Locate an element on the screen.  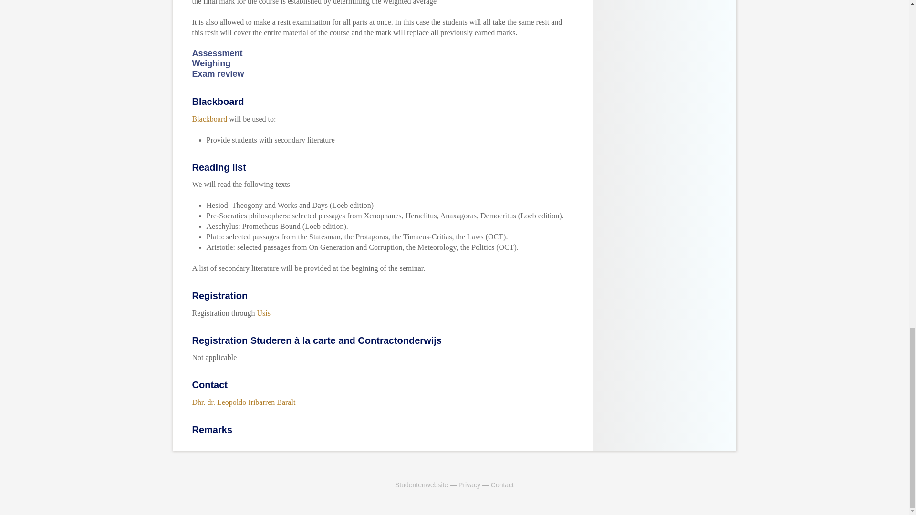
Usis is located at coordinates (263, 313).